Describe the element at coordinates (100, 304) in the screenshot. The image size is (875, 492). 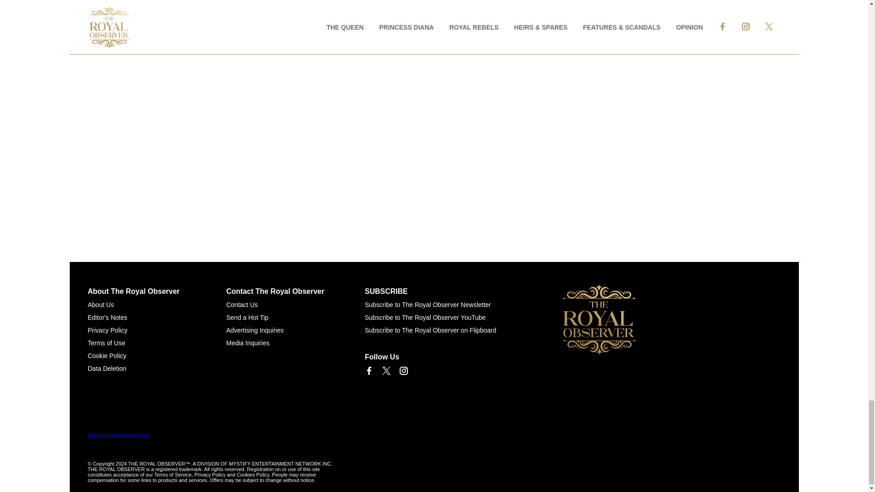
I see `About Us` at that location.